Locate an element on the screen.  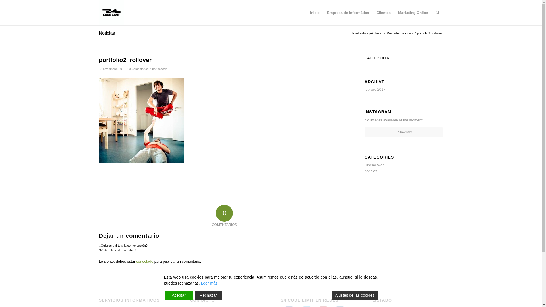
0 Comentarios is located at coordinates (139, 69).